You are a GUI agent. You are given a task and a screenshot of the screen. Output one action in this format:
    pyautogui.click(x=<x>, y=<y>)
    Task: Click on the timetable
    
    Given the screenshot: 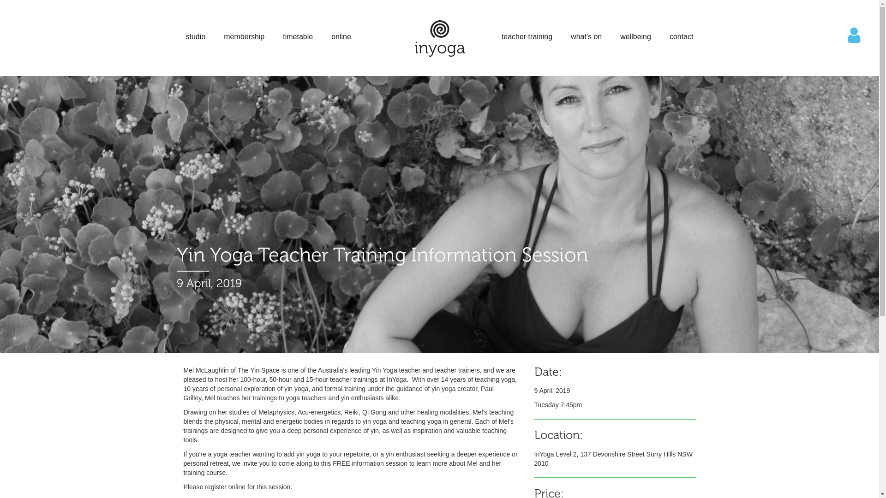 What is the action you would take?
    pyautogui.click(x=298, y=37)
    